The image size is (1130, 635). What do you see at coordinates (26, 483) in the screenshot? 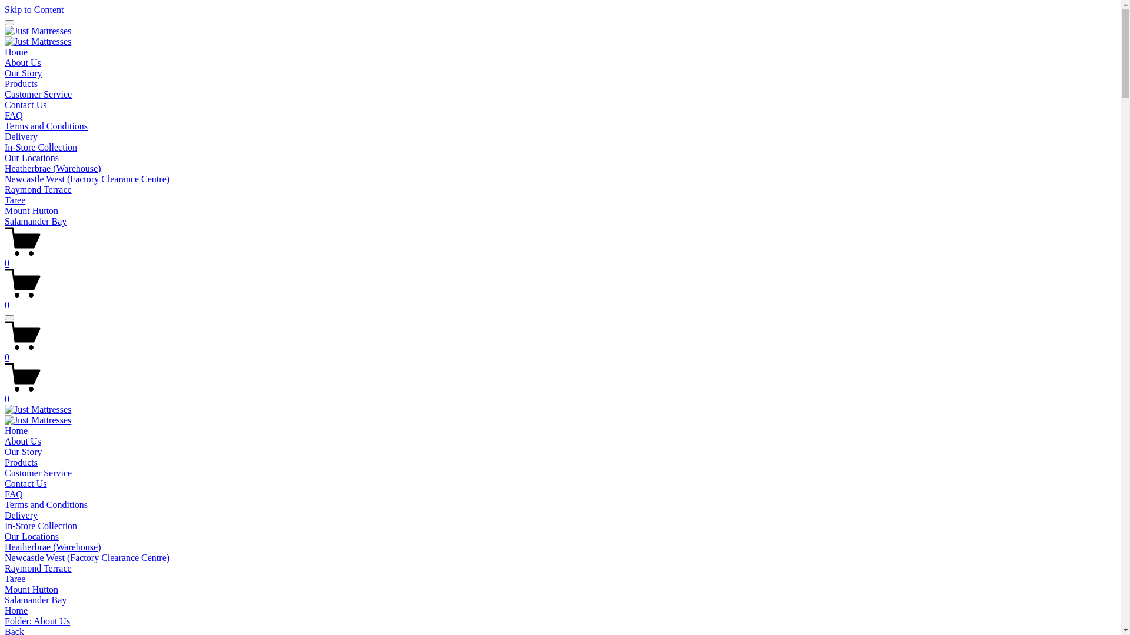
I see `Contact Us` at bounding box center [26, 483].